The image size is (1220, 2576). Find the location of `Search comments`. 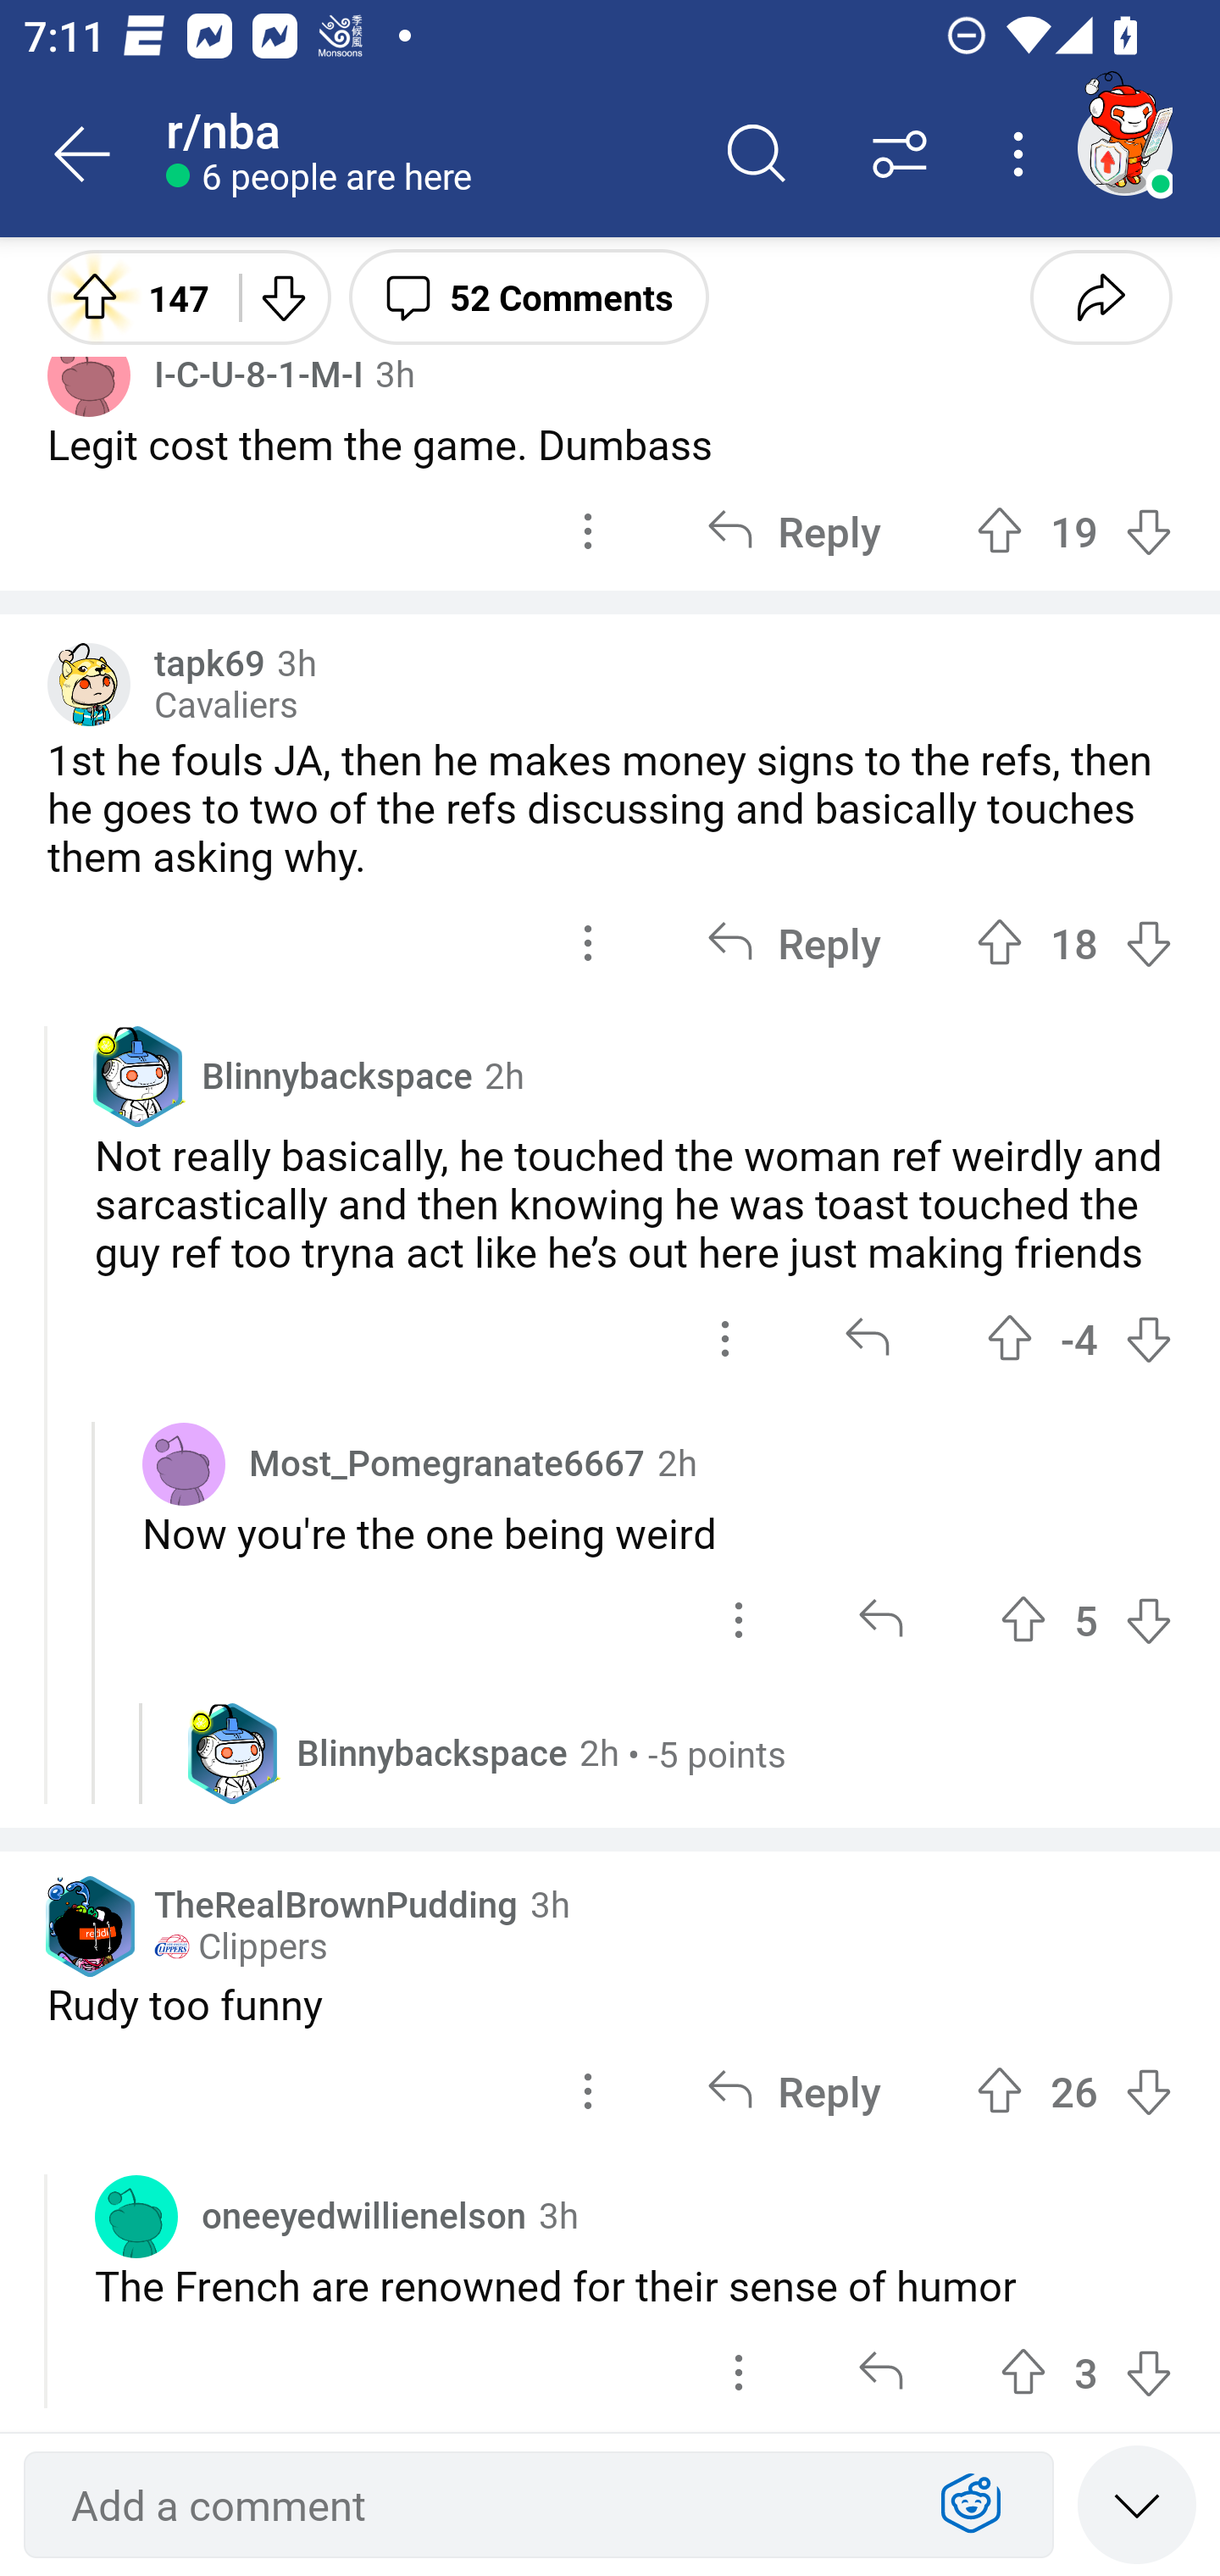

Search comments is located at coordinates (757, 154).